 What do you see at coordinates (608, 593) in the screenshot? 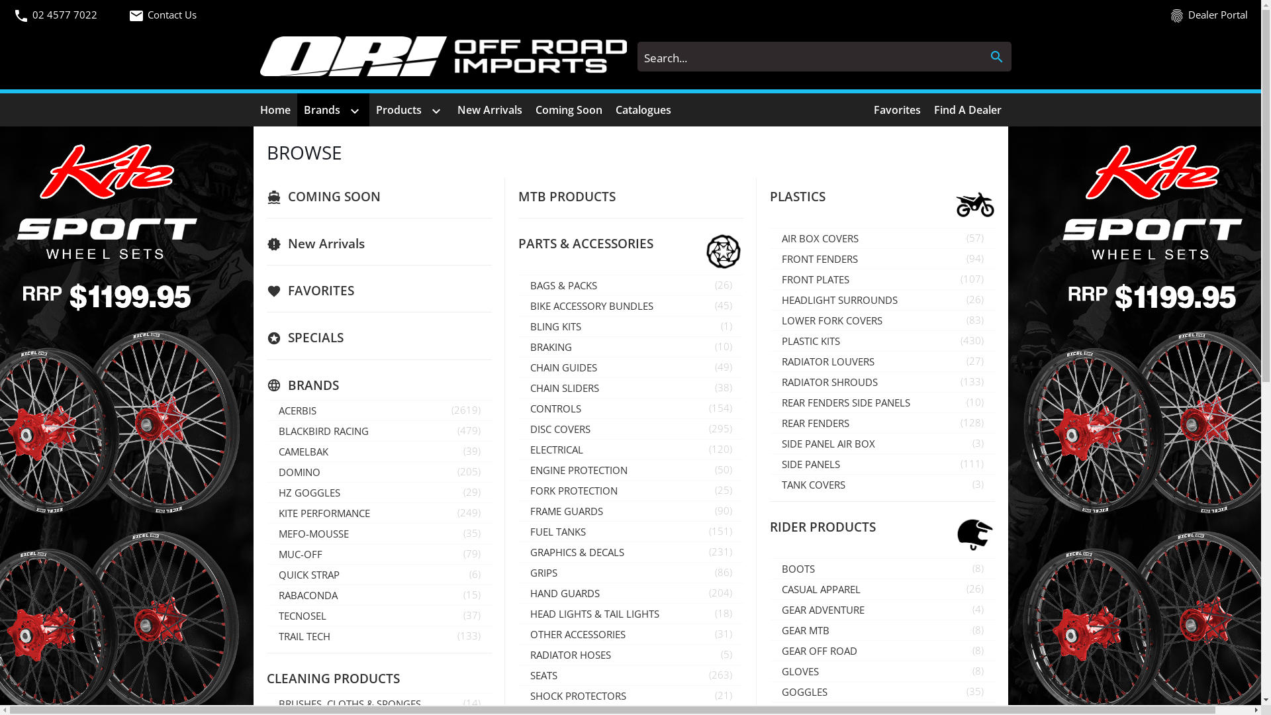
I see `HAND GUARDS` at bounding box center [608, 593].